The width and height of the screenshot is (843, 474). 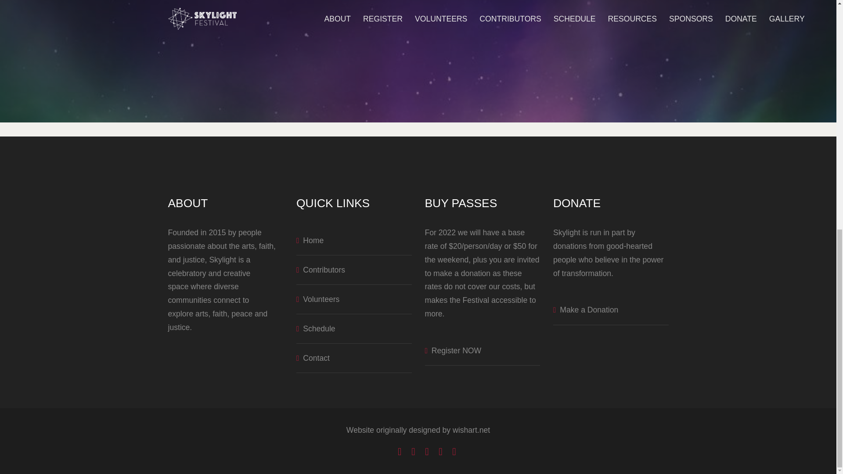 What do you see at coordinates (321, 269) in the screenshot?
I see `Contributors` at bounding box center [321, 269].